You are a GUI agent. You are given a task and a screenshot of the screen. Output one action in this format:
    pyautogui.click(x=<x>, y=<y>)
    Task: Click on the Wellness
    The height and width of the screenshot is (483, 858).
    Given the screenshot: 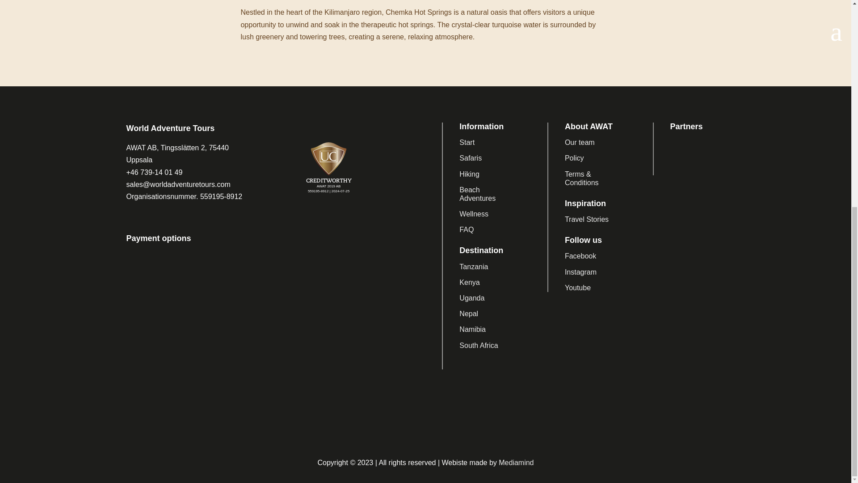 What is the action you would take?
    pyautogui.click(x=474, y=214)
    